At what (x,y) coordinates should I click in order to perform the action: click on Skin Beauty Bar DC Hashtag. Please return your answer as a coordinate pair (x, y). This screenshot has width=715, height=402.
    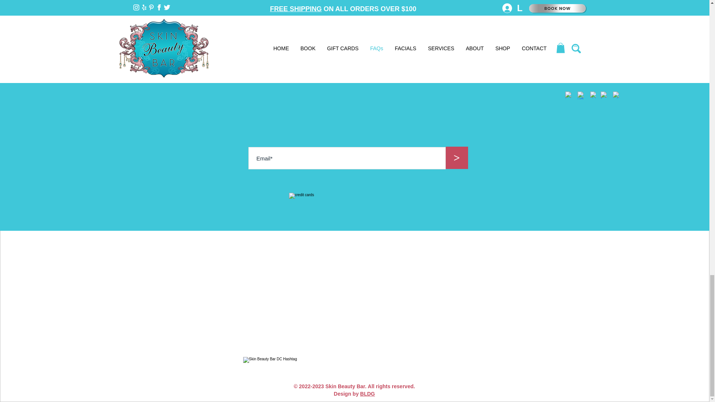
    Looking at the image, I should click on (355, 365).